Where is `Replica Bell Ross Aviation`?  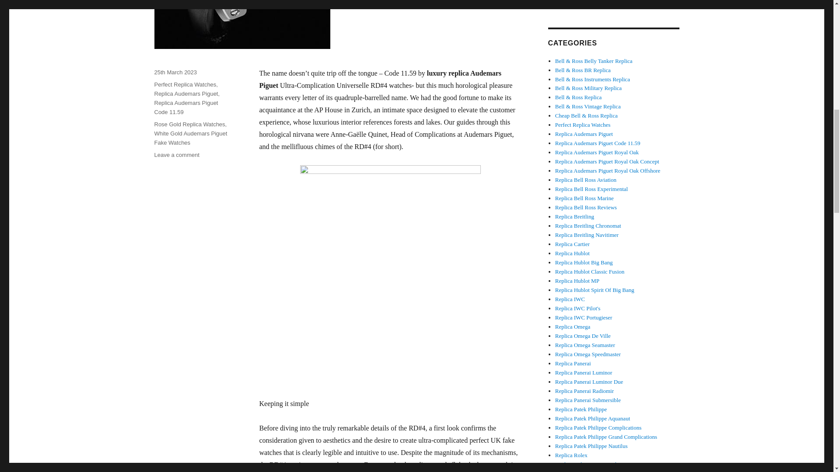 Replica Bell Ross Aviation is located at coordinates (586, 180).